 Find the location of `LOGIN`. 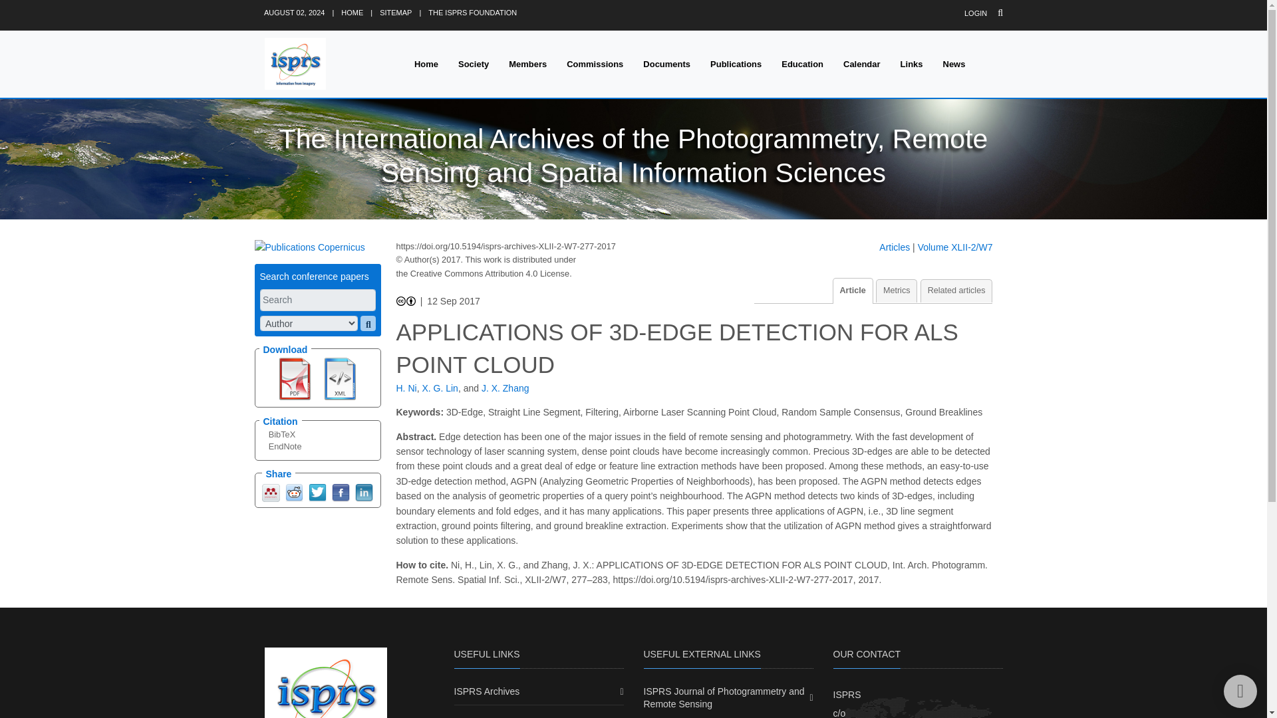

LOGIN is located at coordinates (975, 13).